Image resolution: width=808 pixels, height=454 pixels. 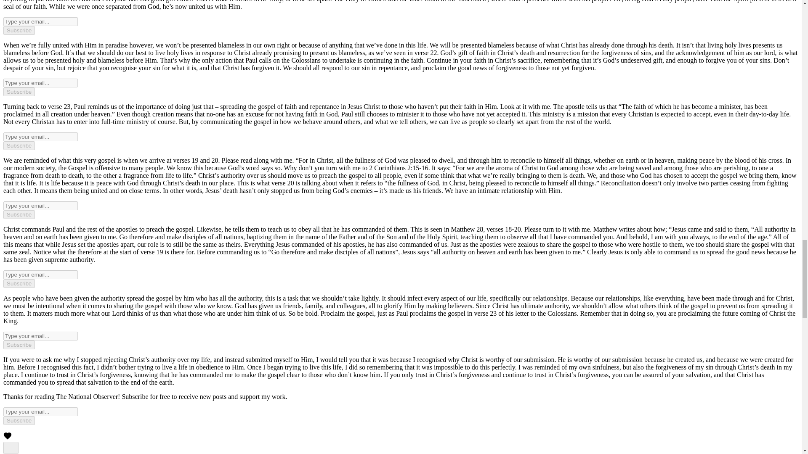 I want to click on Subscribe, so click(x=19, y=30).